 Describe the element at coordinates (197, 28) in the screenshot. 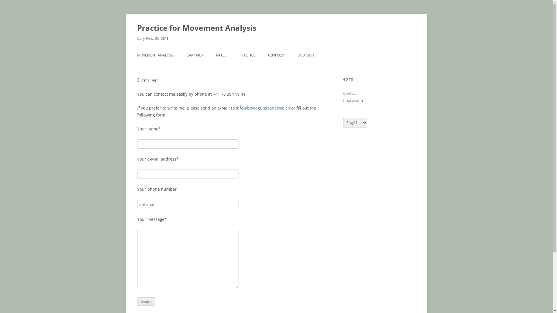

I see `Practice for Movement Analysis` at that location.